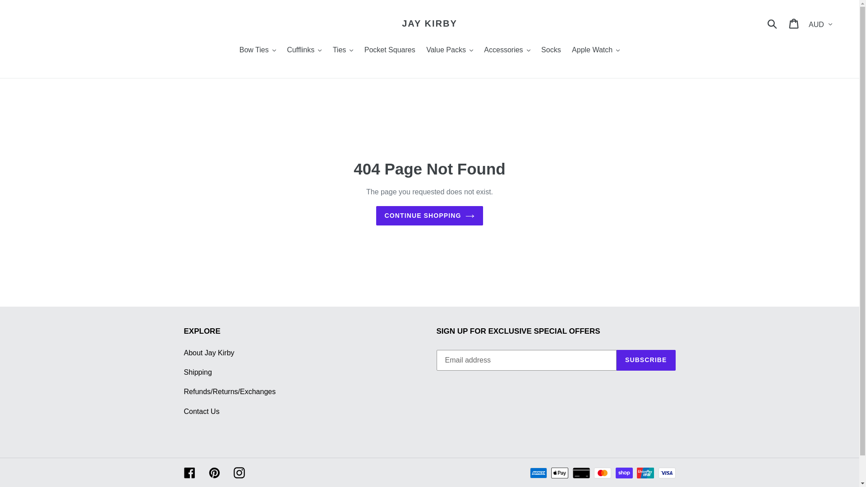 Image resolution: width=866 pixels, height=487 pixels. I want to click on CONTINUE SHOPPING, so click(430, 216).